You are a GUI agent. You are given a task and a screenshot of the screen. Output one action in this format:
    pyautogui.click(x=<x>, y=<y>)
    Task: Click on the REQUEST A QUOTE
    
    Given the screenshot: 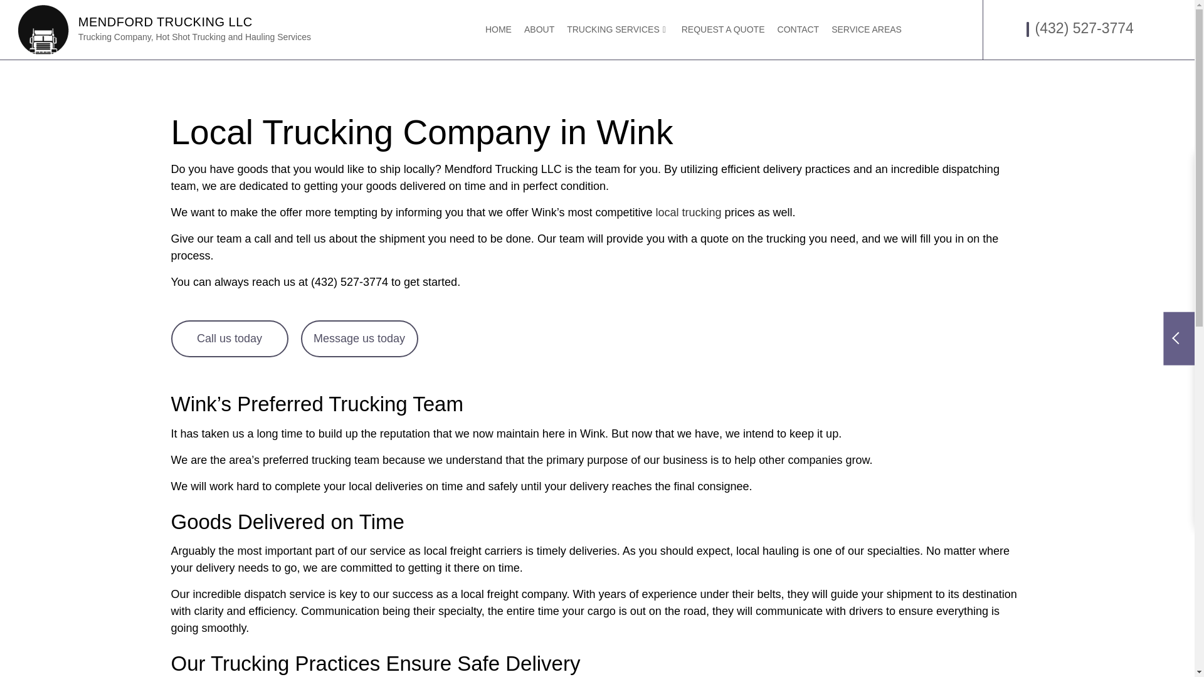 What is the action you would take?
    pyautogui.click(x=724, y=30)
    